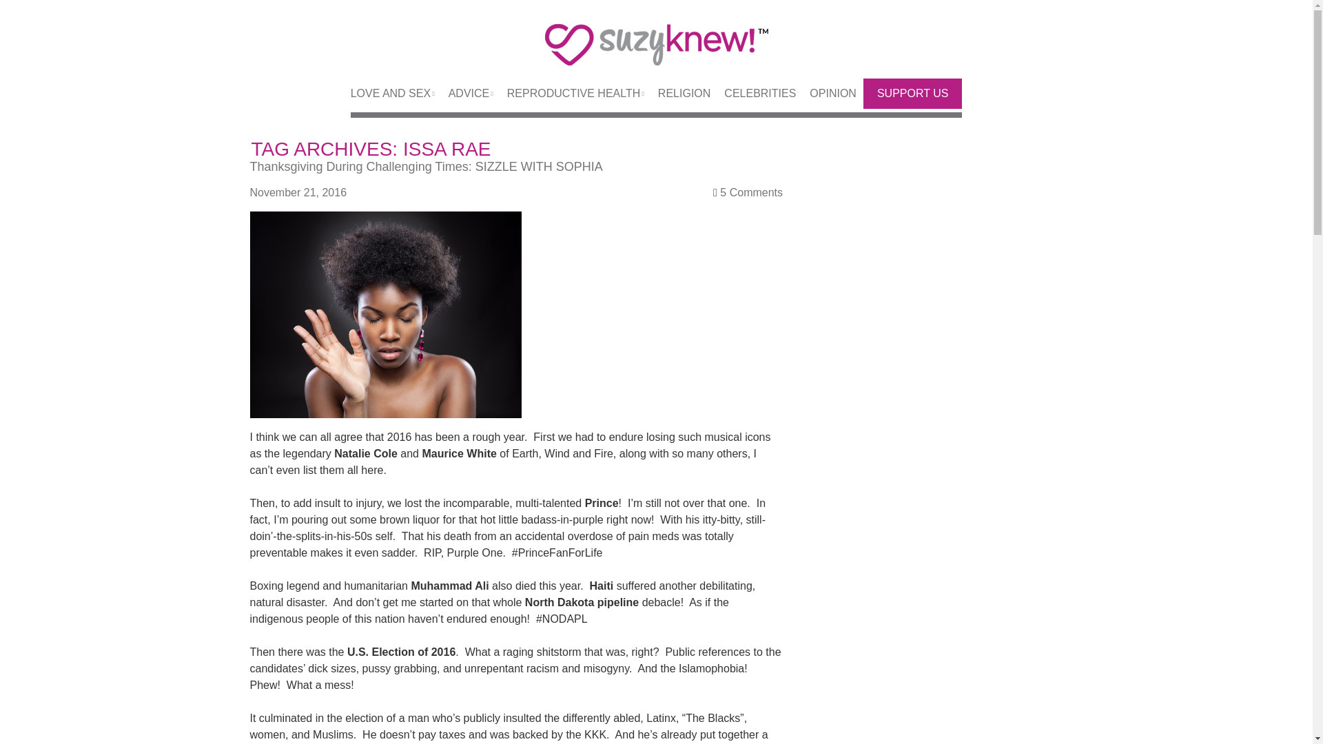 The width and height of the screenshot is (1323, 744). What do you see at coordinates (393, 94) in the screenshot?
I see `LOVE AND SEX` at bounding box center [393, 94].